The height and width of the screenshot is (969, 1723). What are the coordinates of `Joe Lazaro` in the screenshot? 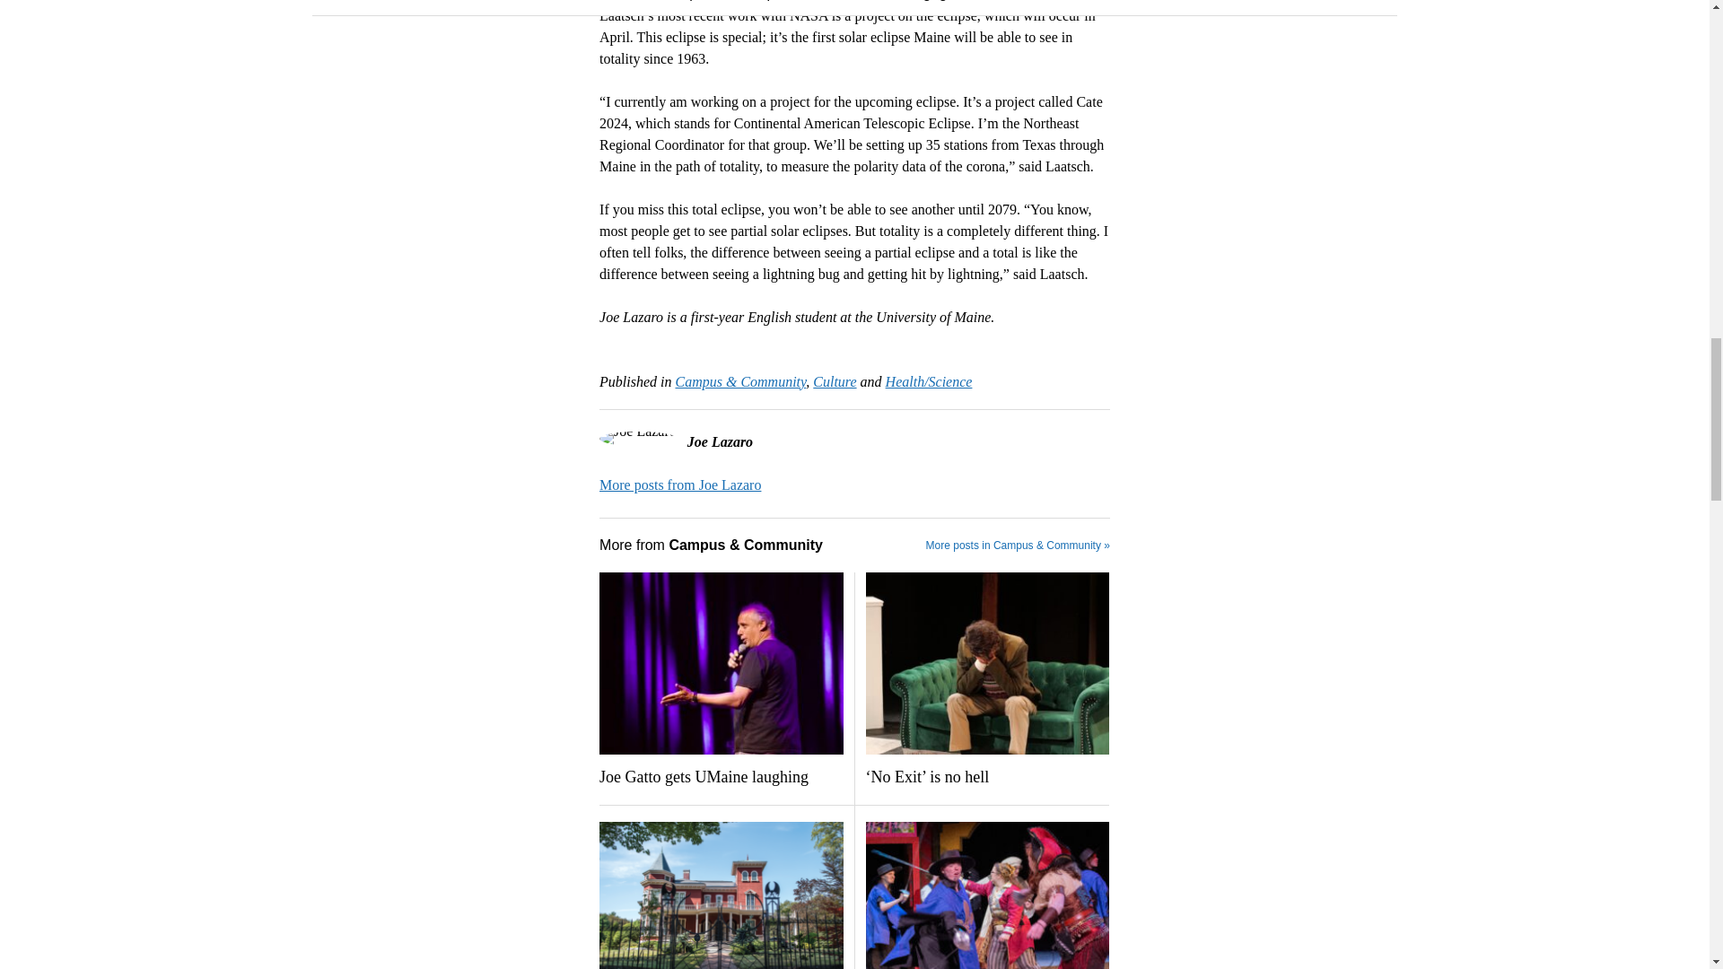 It's located at (680, 484).